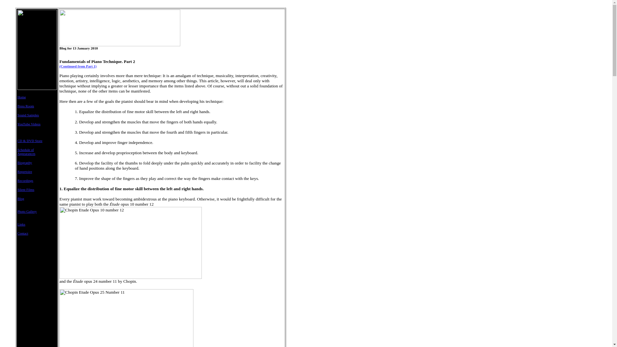  I want to click on Silent Films, so click(26, 190).